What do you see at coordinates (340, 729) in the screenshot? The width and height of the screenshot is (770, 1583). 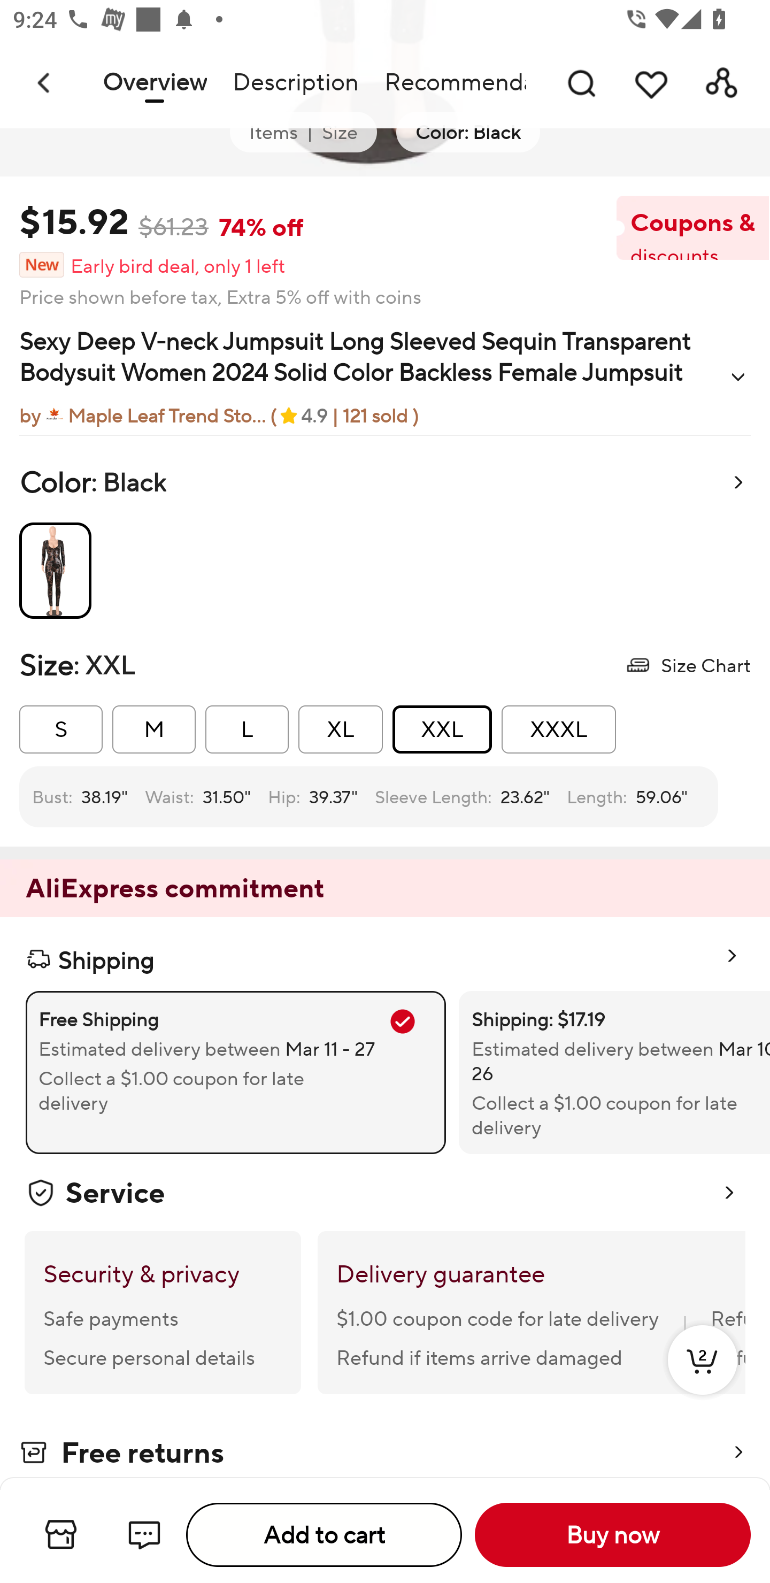 I see `XL` at bounding box center [340, 729].